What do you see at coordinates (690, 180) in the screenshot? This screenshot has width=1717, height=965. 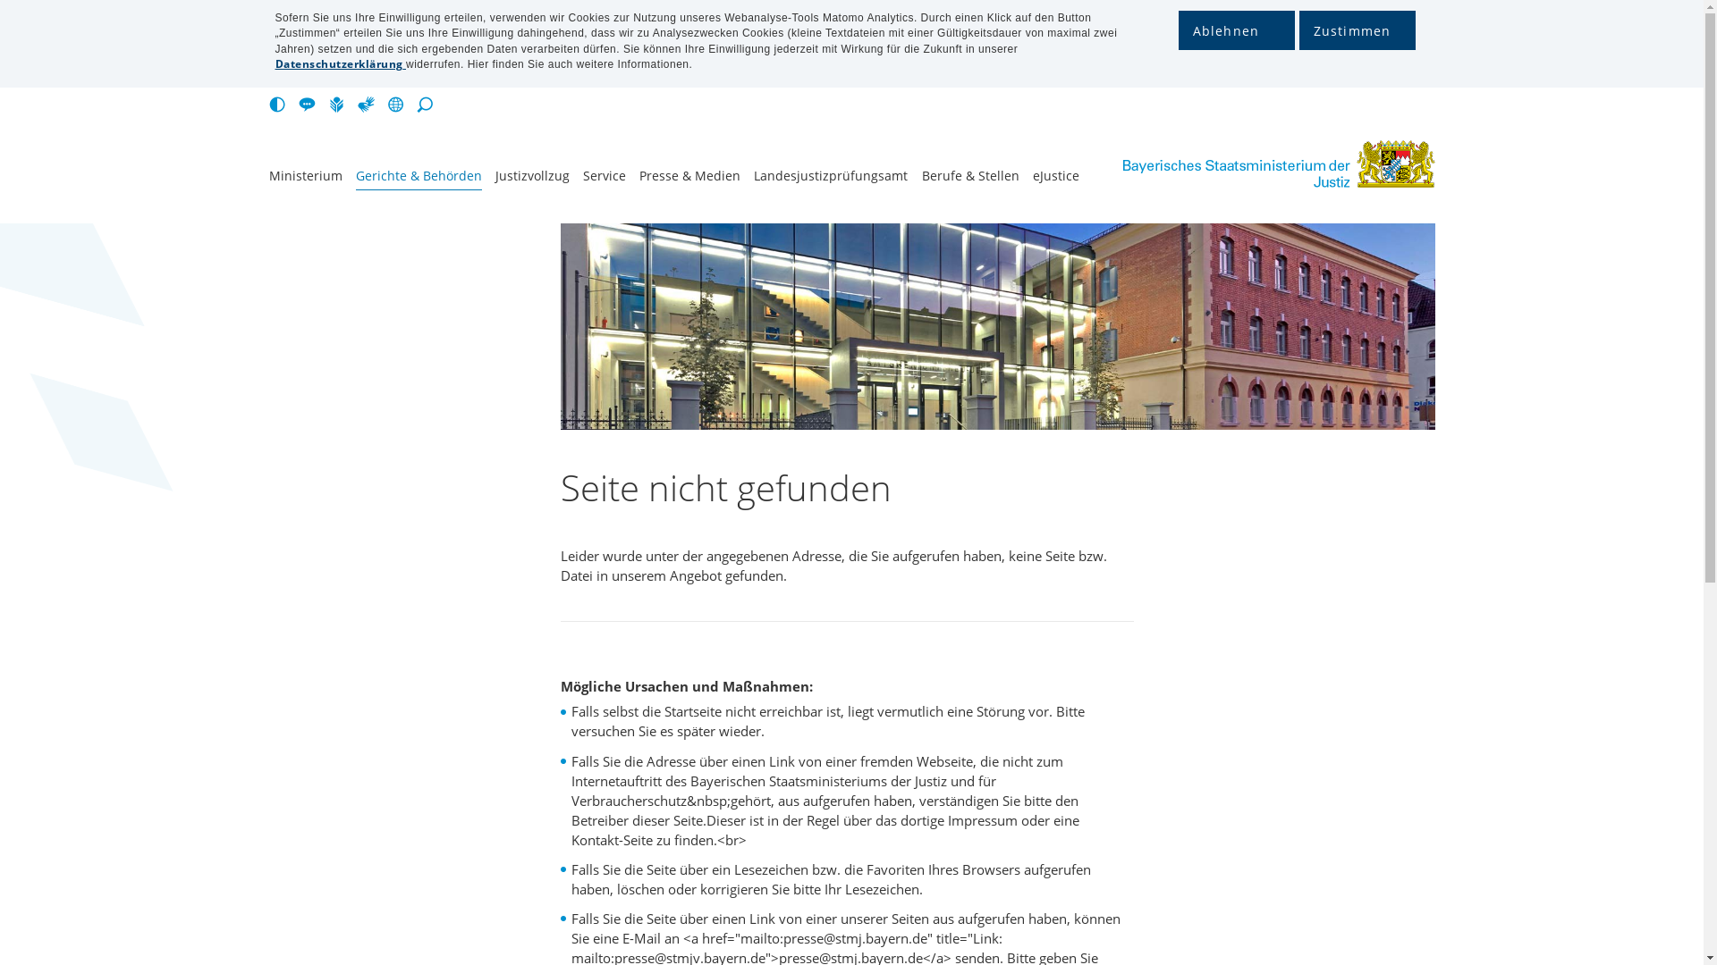 I see `Presse & Medien` at bounding box center [690, 180].